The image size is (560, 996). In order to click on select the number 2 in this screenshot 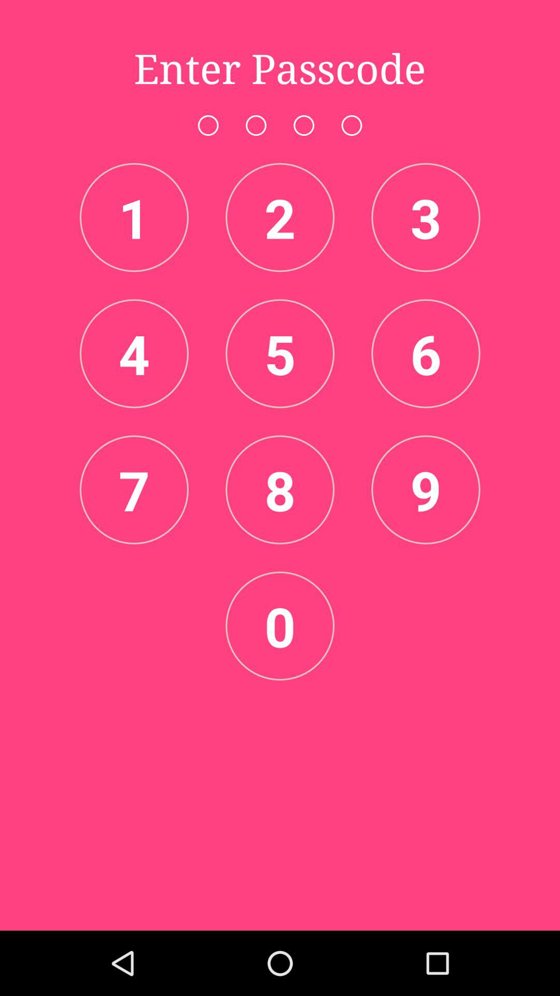, I will do `click(280, 217)`.